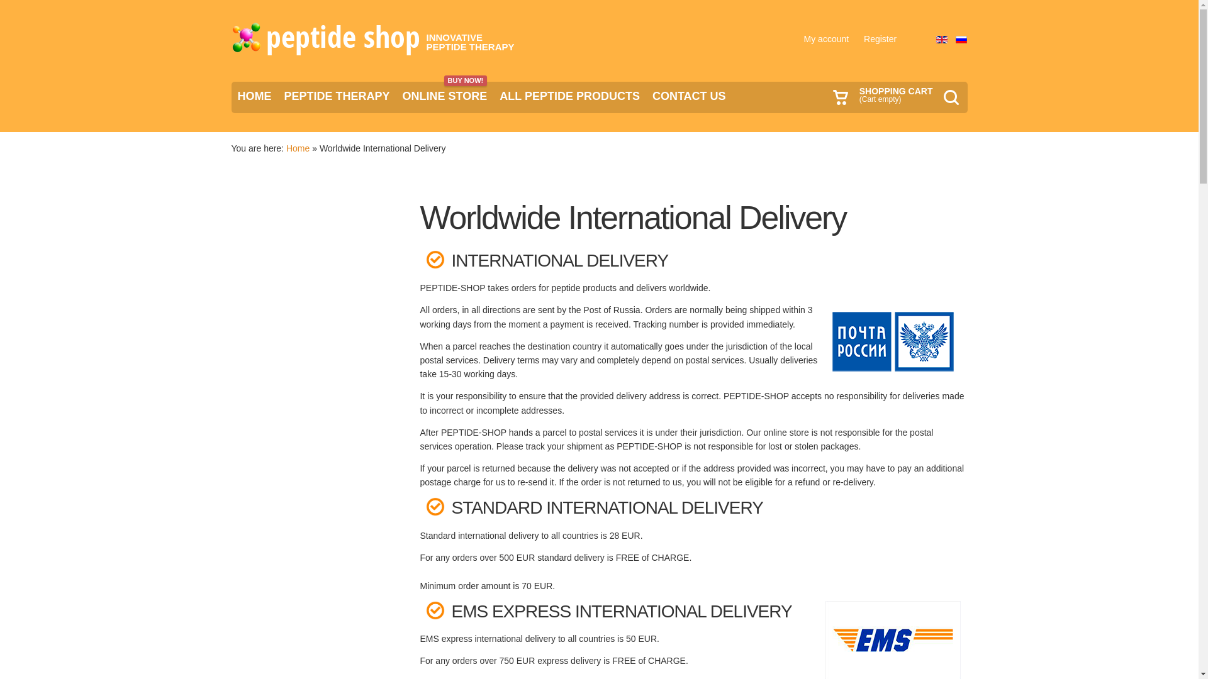 The height and width of the screenshot is (679, 1208). Describe the element at coordinates (880, 39) in the screenshot. I see `Register` at that location.